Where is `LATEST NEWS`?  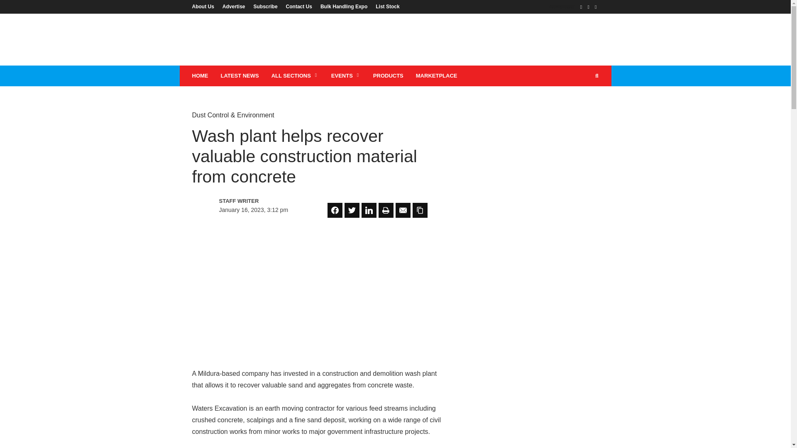
LATEST NEWS is located at coordinates (239, 75).